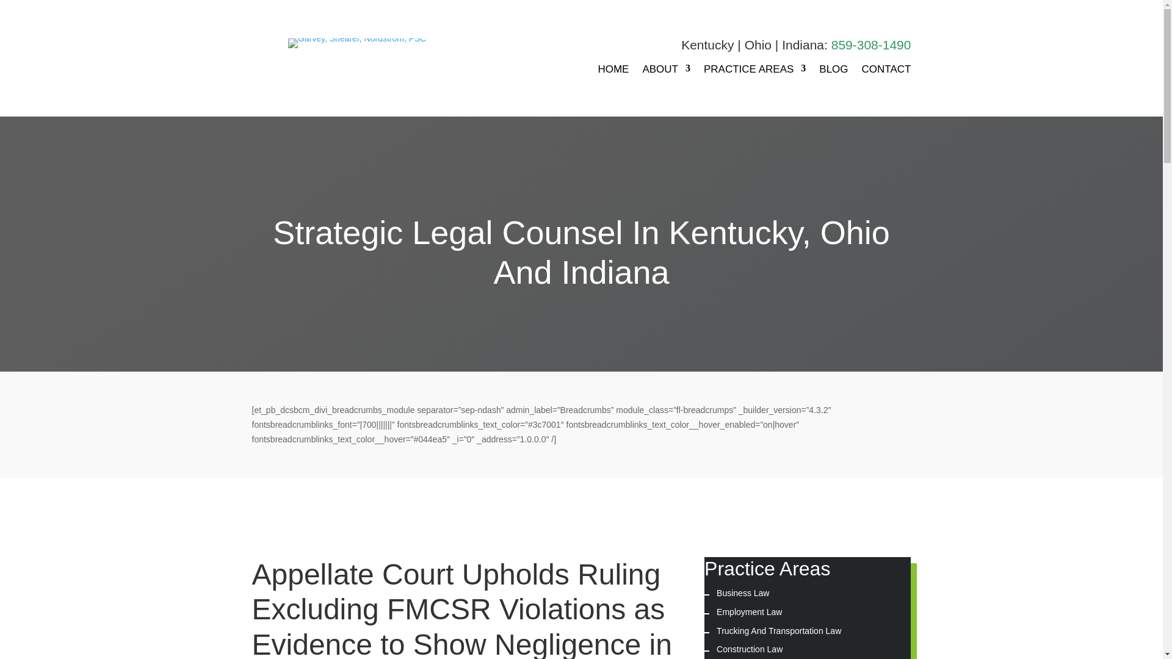 This screenshot has width=1172, height=659. I want to click on HOME, so click(613, 76).